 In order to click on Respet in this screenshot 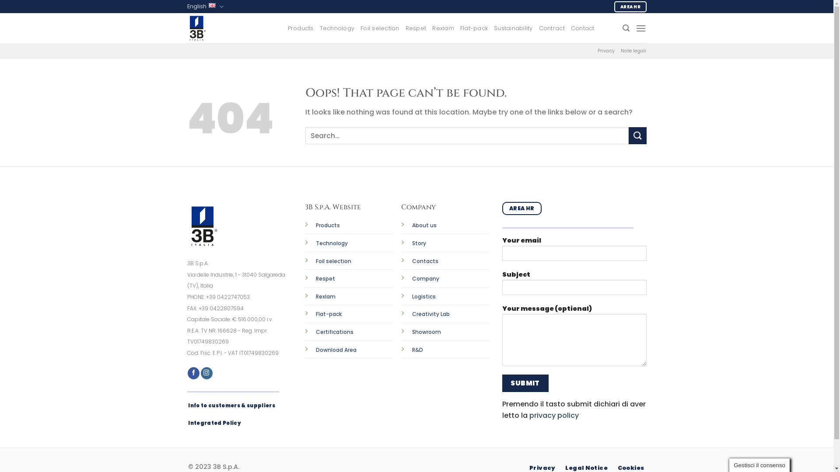, I will do `click(325, 278)`.